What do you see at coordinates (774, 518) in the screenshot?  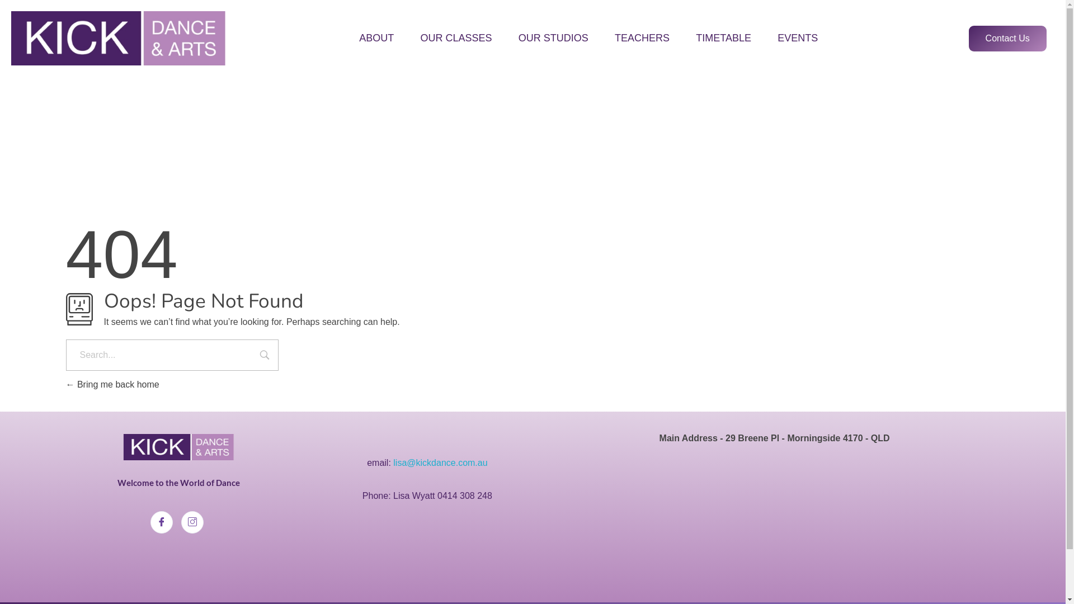 I see `29 Breene Pl` at bounding box center [774, 518].